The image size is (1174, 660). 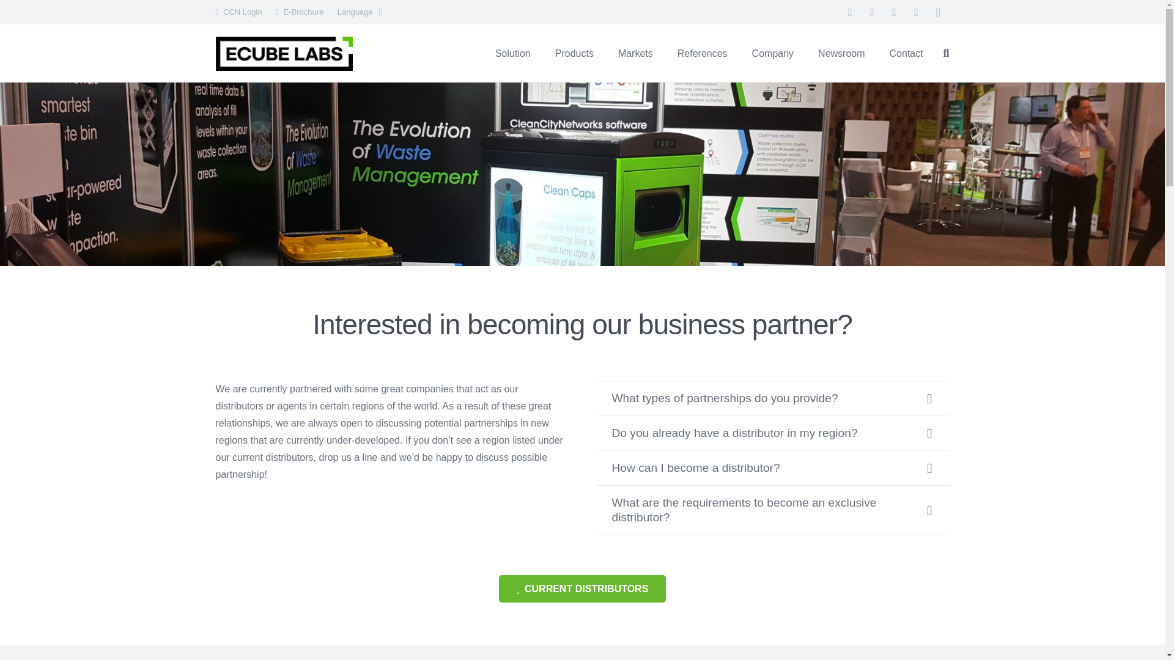 What do you see at coordinates (894, 12) in the screenshot?
I see `LinkedIn` at bounding box center [894, 12].